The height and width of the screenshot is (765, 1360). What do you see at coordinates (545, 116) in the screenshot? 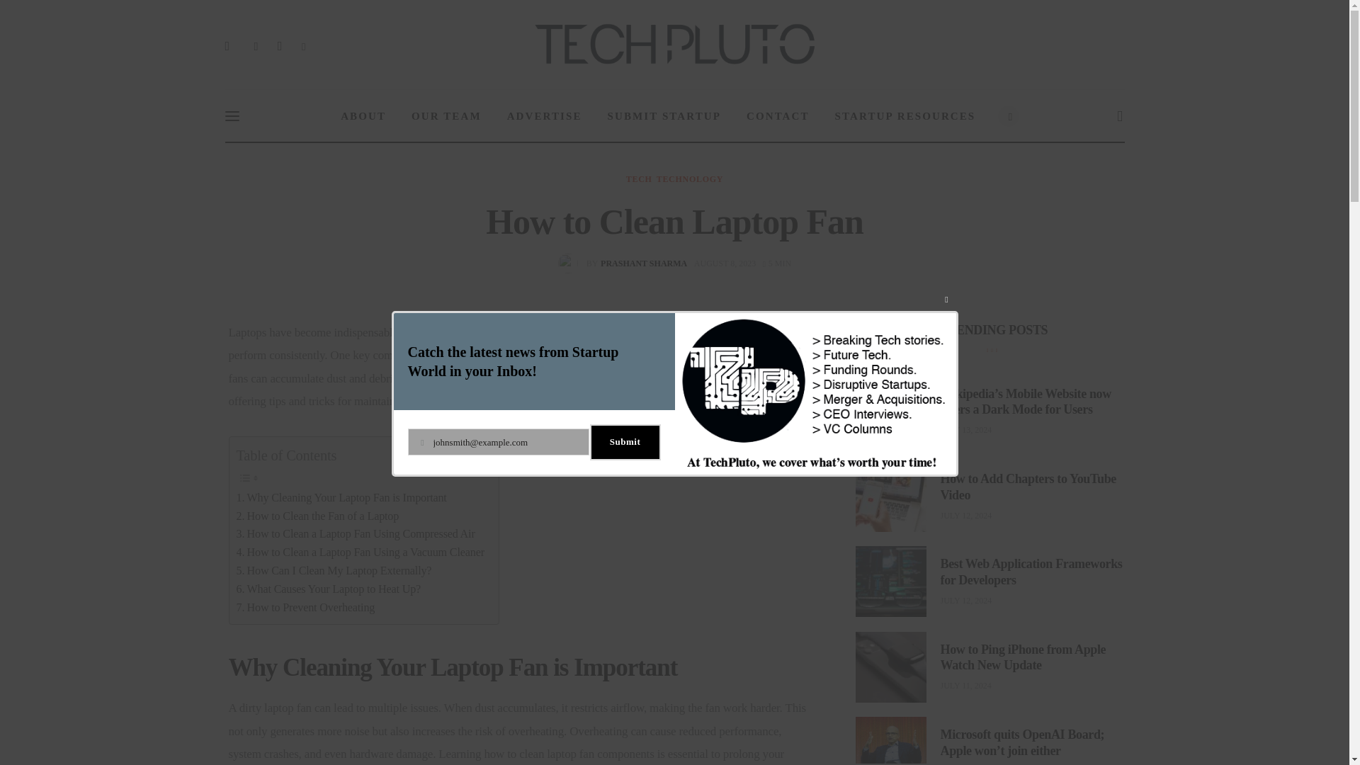
I see `STARTUP RESOURCES` at bounding box center [545, 116].